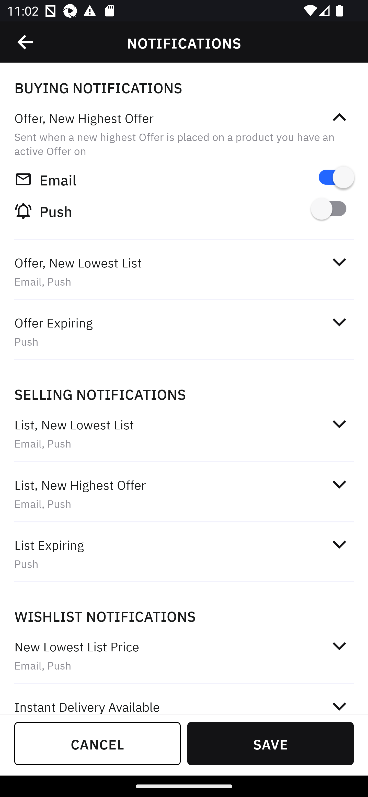 This screenshot has width=368, height=797. Describe the element at coordinates (184, 332) in the screenshot. I see `Offer Expiring  Push` at that location.